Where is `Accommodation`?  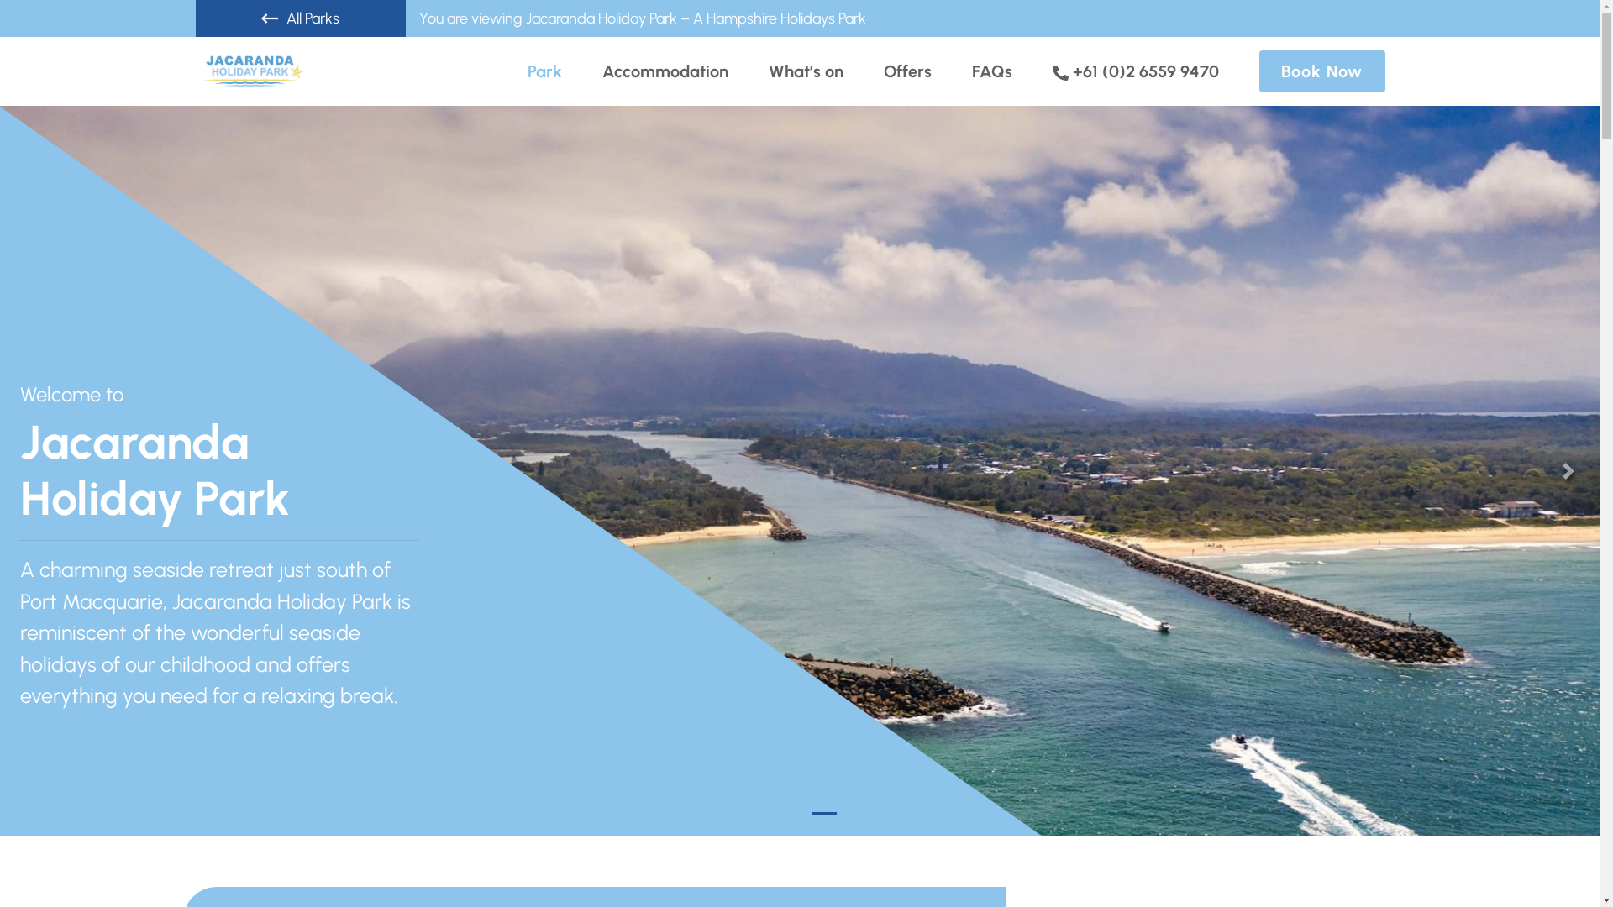 Accommodation is located at coordinates (665, 71).